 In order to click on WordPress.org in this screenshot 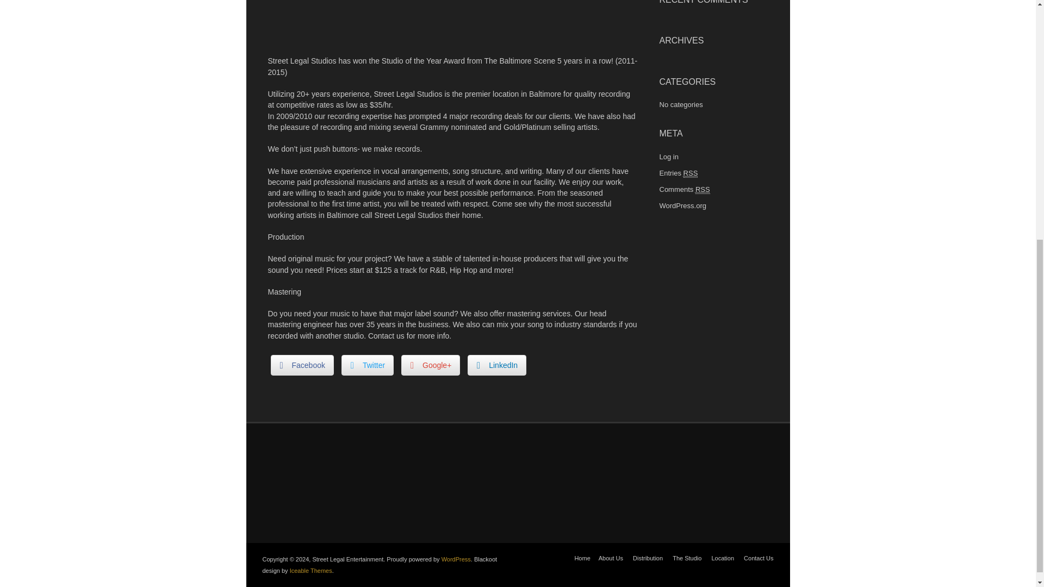, I will do `click(682, 205)`.